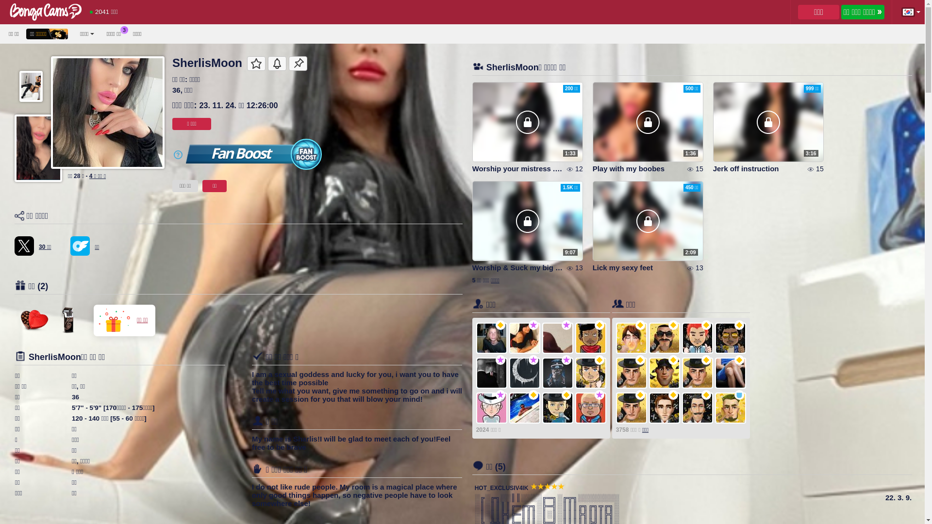  I want to click on Bwyrgiusz123, so click(632, 338).